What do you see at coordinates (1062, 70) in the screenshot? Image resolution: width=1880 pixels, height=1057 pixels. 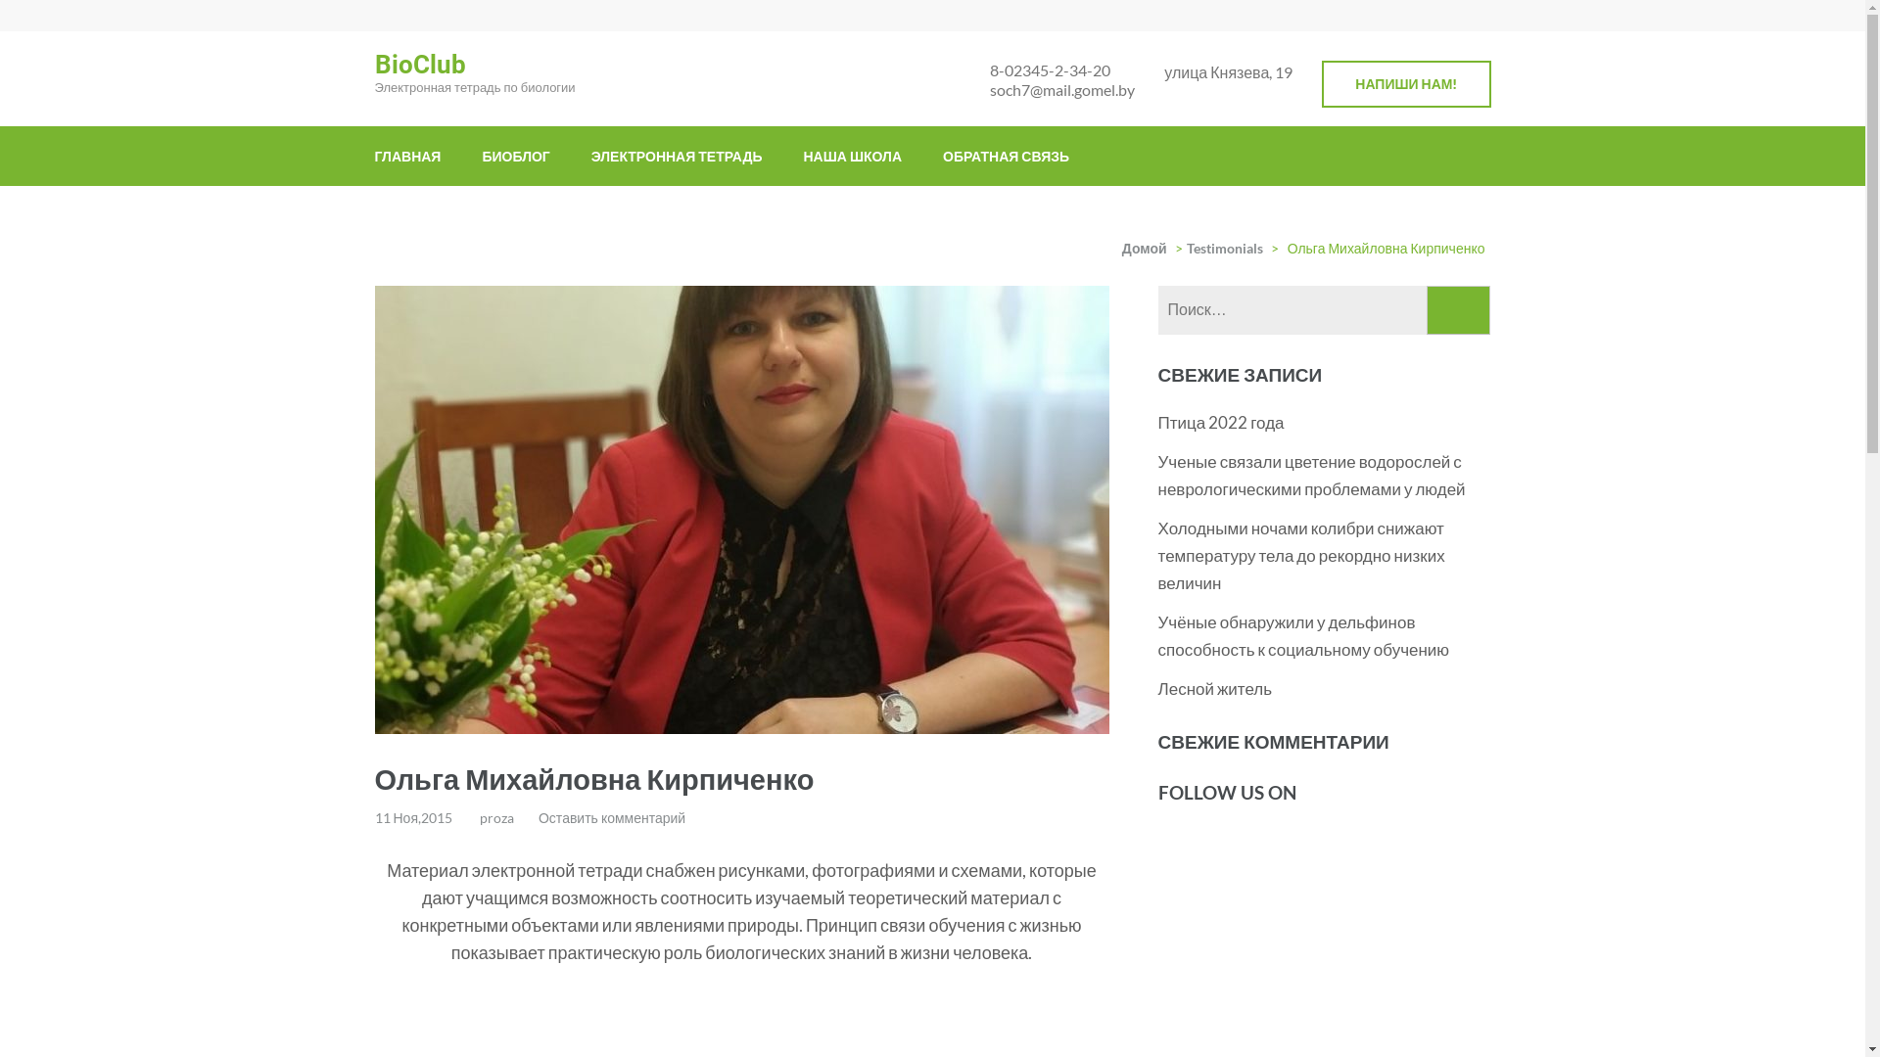 I see `8-02345-2-34-20` at bounding box center [1062, 70].